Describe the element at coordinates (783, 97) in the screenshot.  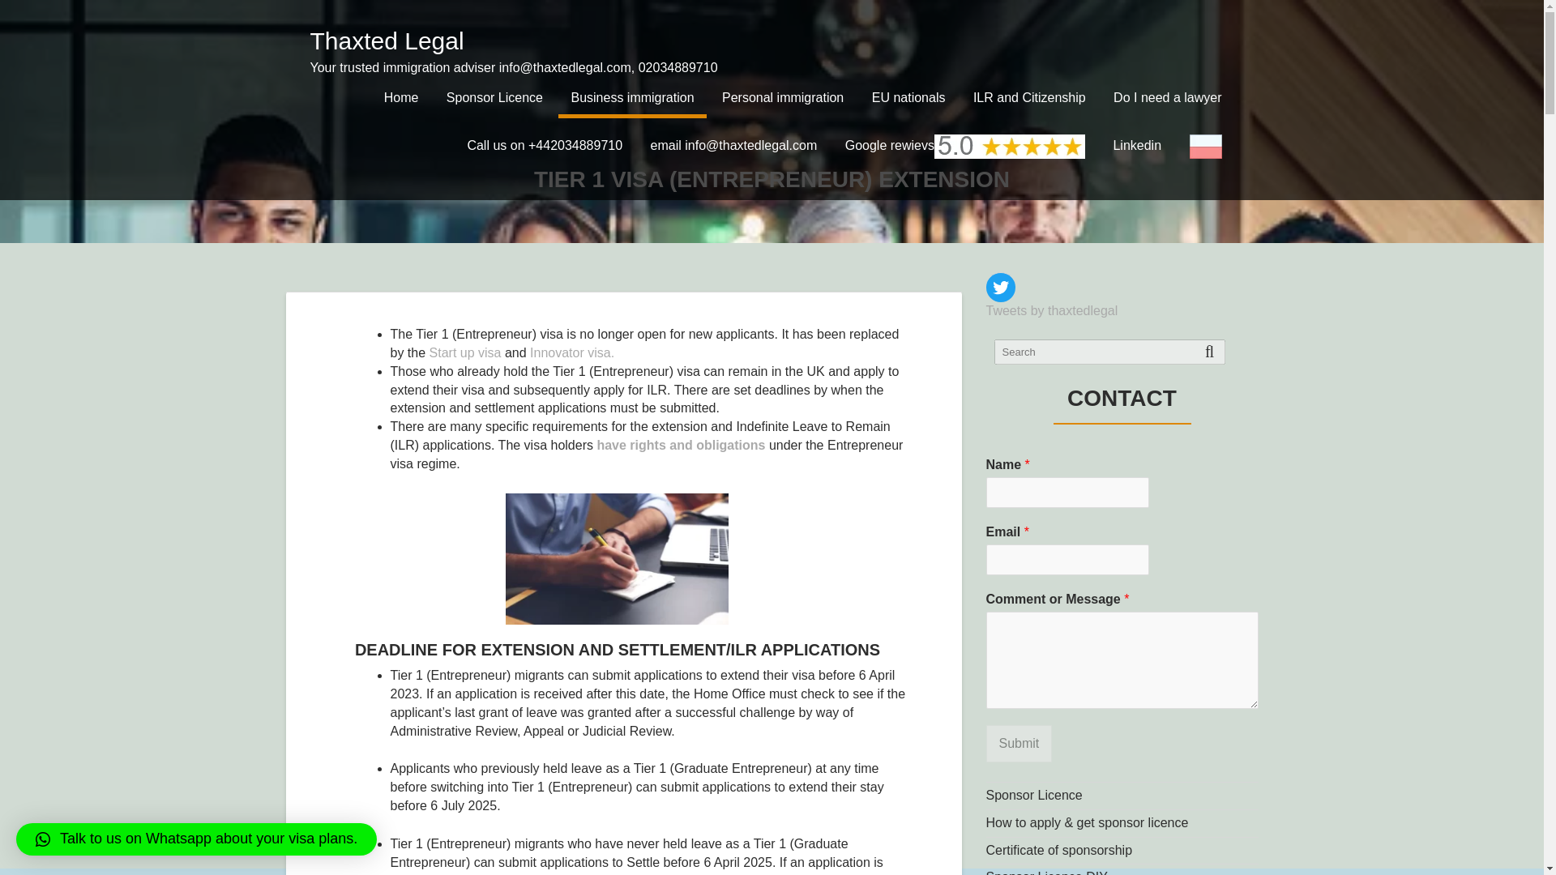
I see `Personal immigration` at that location.